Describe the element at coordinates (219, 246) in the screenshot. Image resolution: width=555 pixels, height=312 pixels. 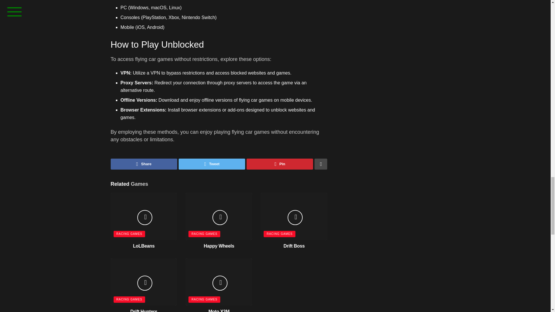
I see `Happy Wheels` at that location.